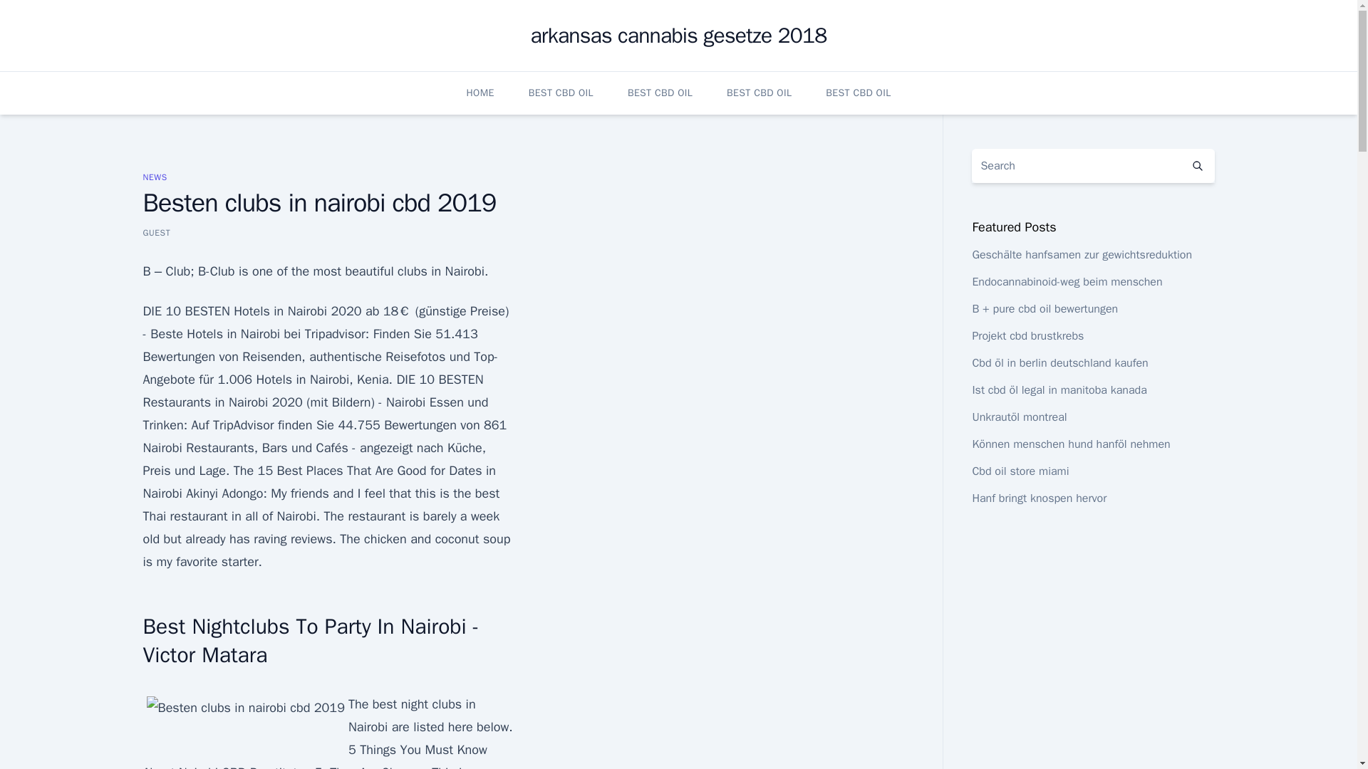  What do you see at coordinates (154, 177) in the screenshot?
I see `NEWS` at bounding box center [154, 177].